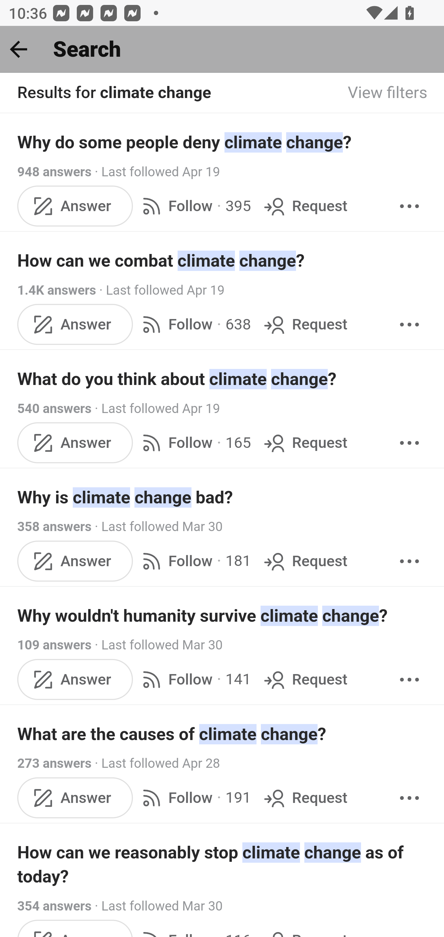 This screenshot has height=937, width=444. What do you see at coordinates (409, 443) in the screenshot?
I see `More` at bounding box center [409, 443].